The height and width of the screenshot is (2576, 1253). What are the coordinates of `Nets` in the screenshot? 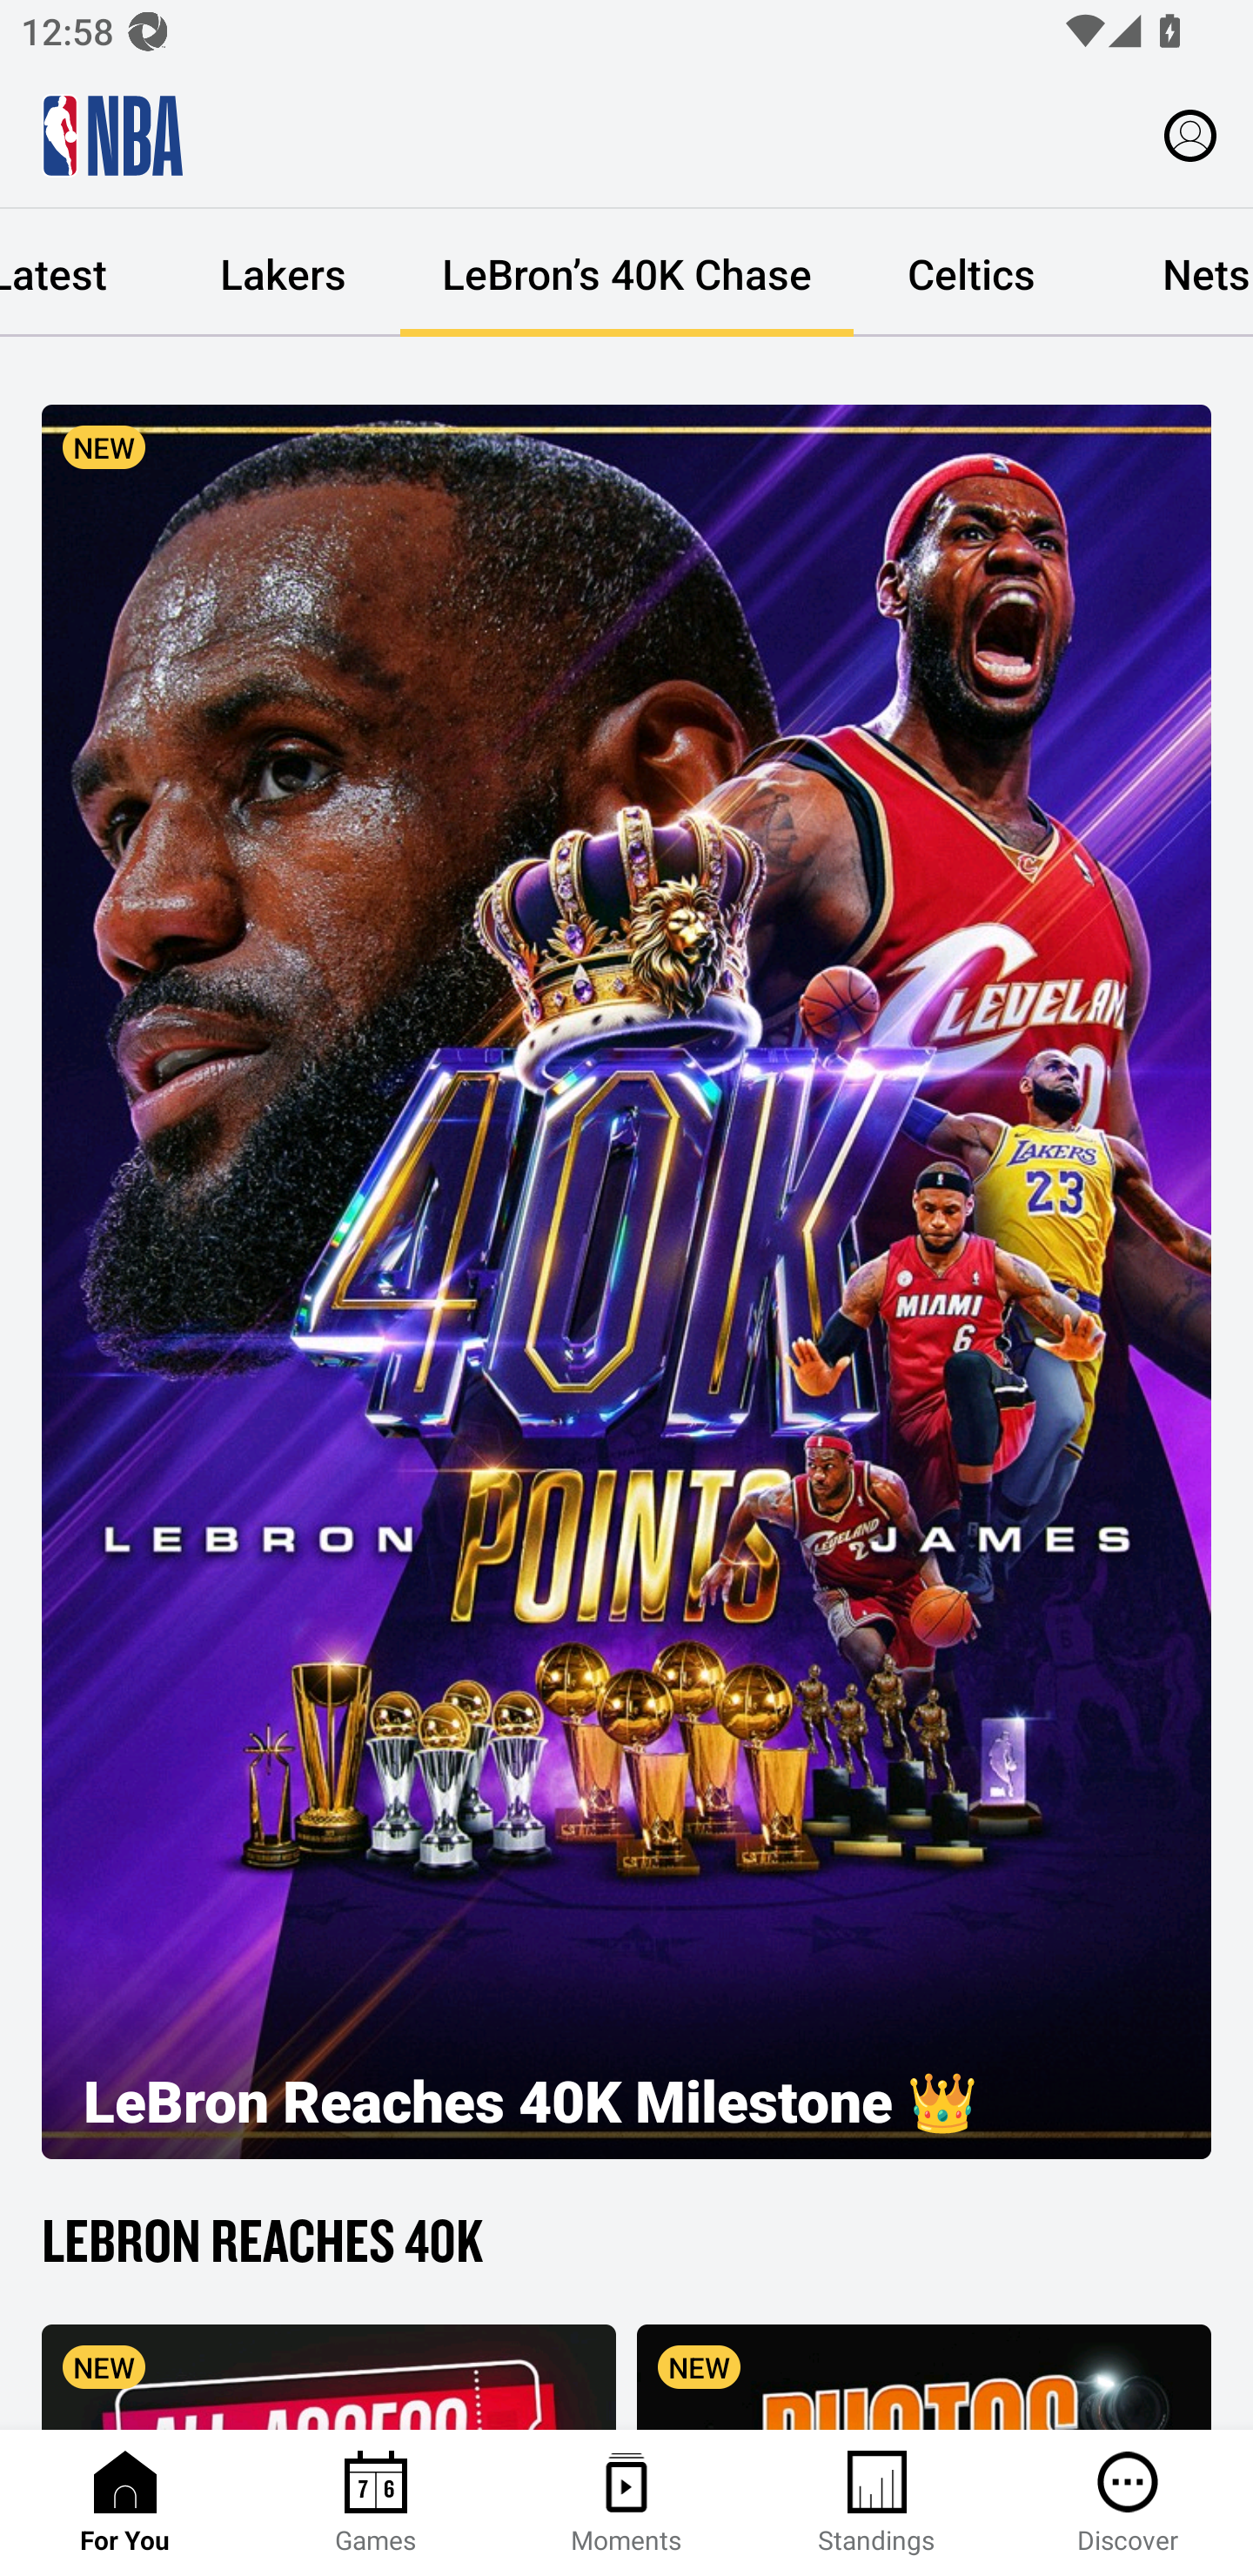 It's located at (1171, 273).